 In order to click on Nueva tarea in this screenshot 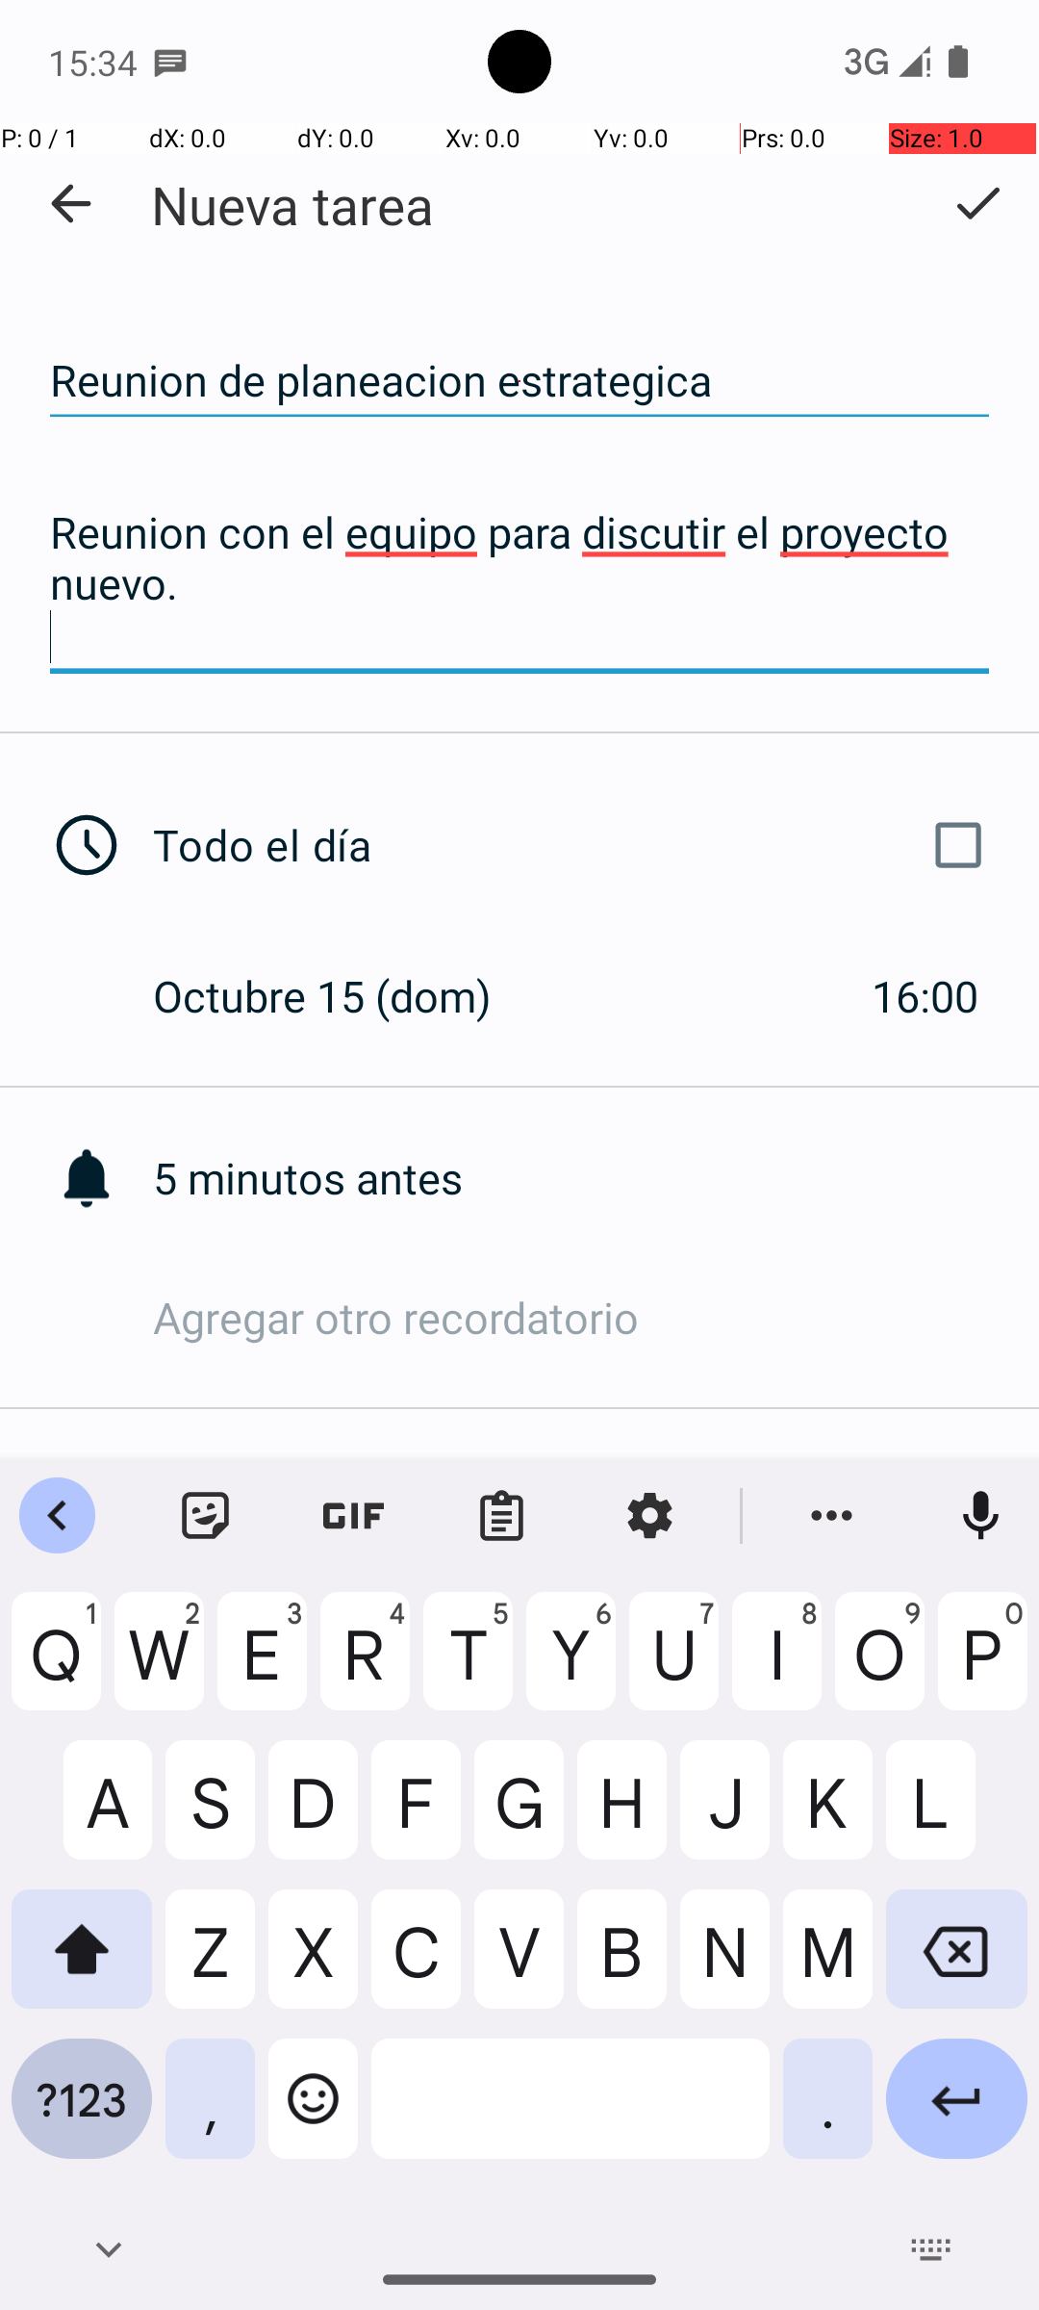, I will do `click(292, 204)`.